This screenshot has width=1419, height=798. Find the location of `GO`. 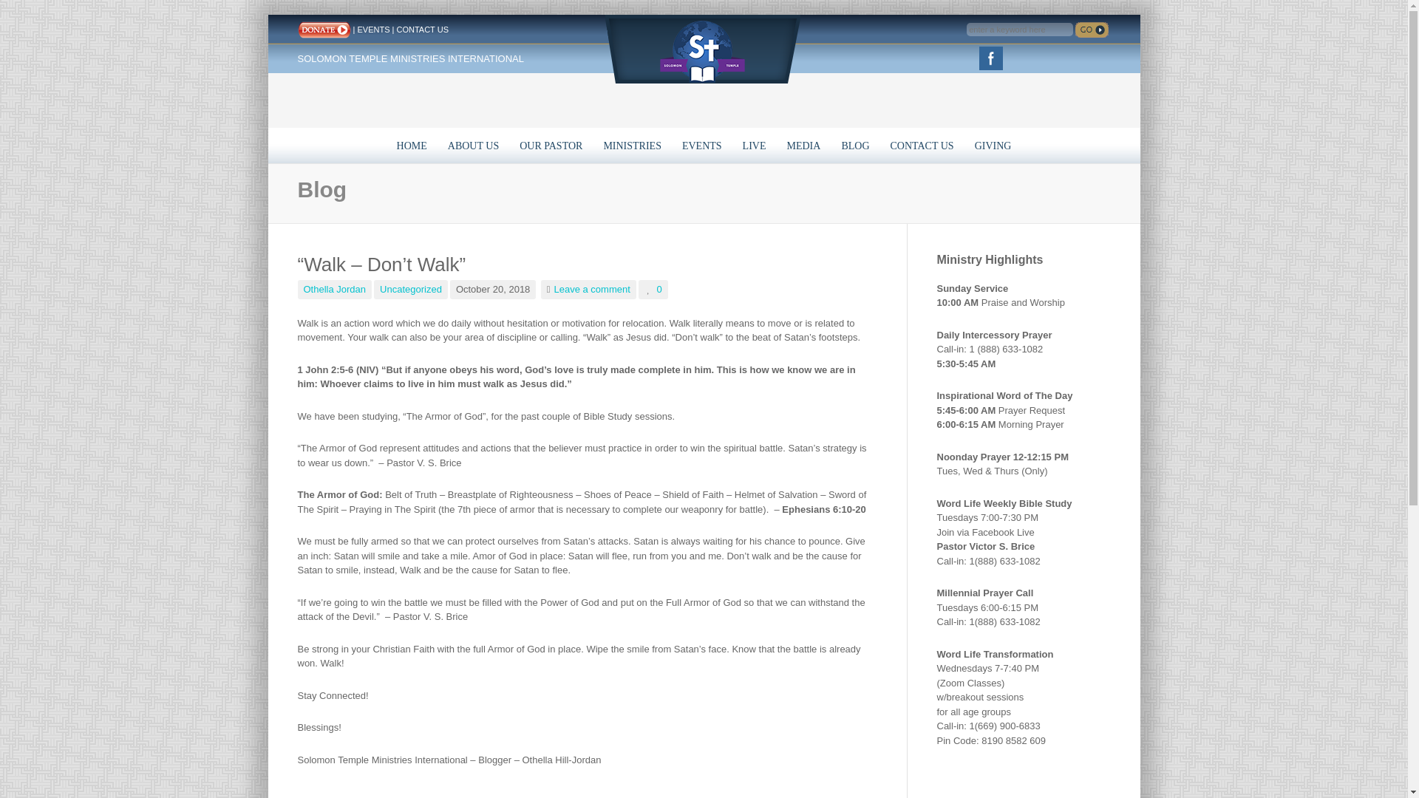

GO is located at coordinates (1092, 30).